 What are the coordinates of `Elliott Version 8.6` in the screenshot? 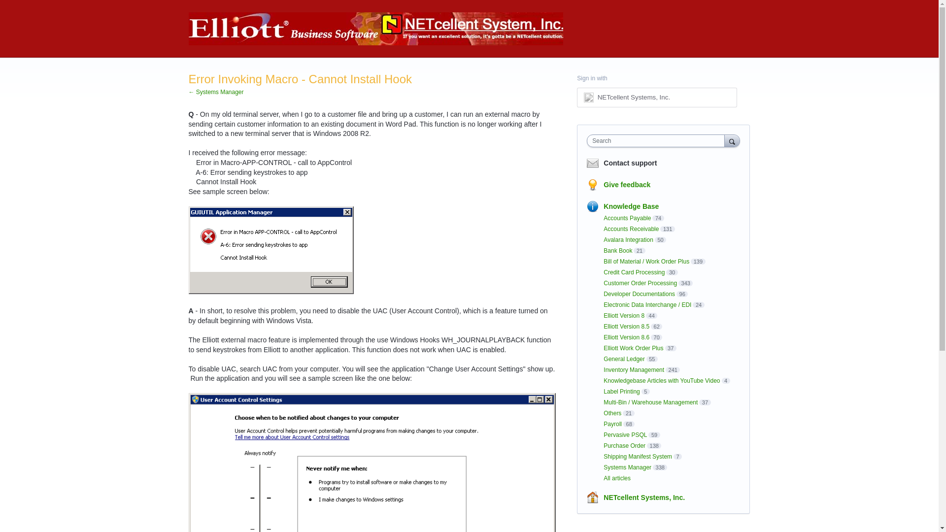 It's located at (626, 337).